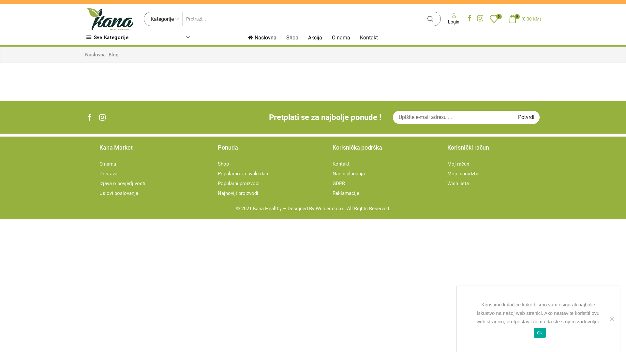  I want to click on Popularni proizvodi, so click(239, 183).